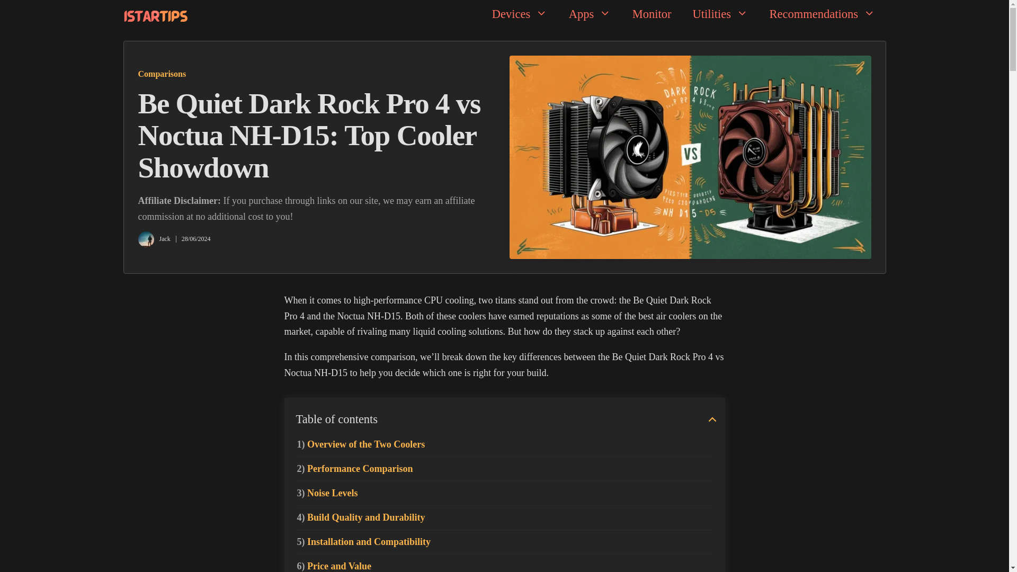  I want to click on Build Quality and Durability, so click(361, 517).